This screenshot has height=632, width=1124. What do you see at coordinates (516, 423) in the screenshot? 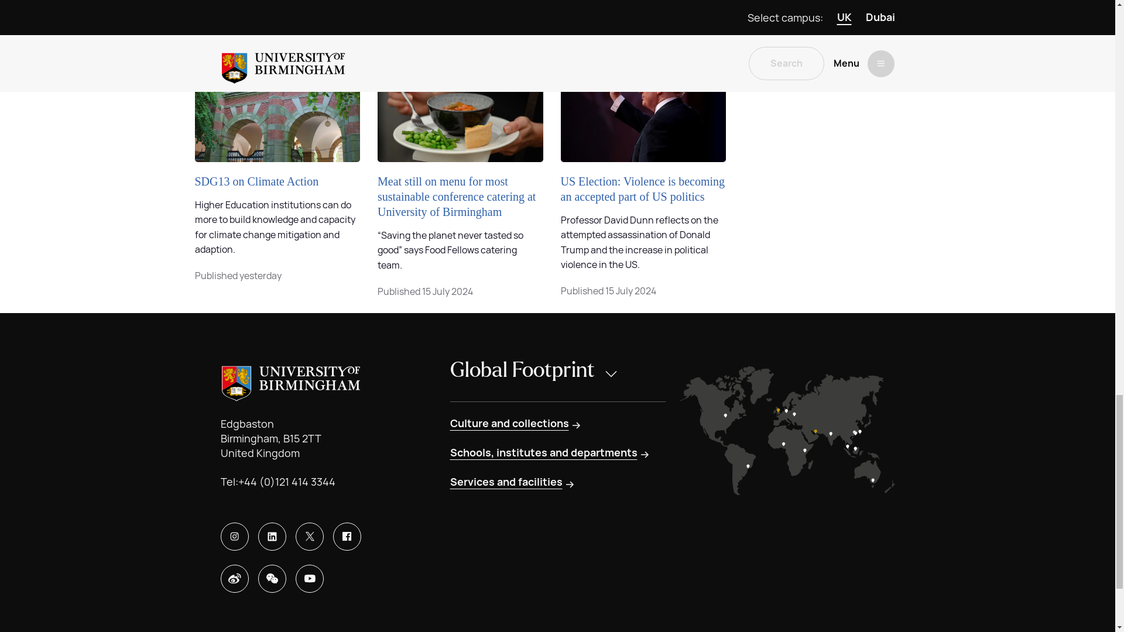
I see `Culture and collections` at bounding box center [516, 423].